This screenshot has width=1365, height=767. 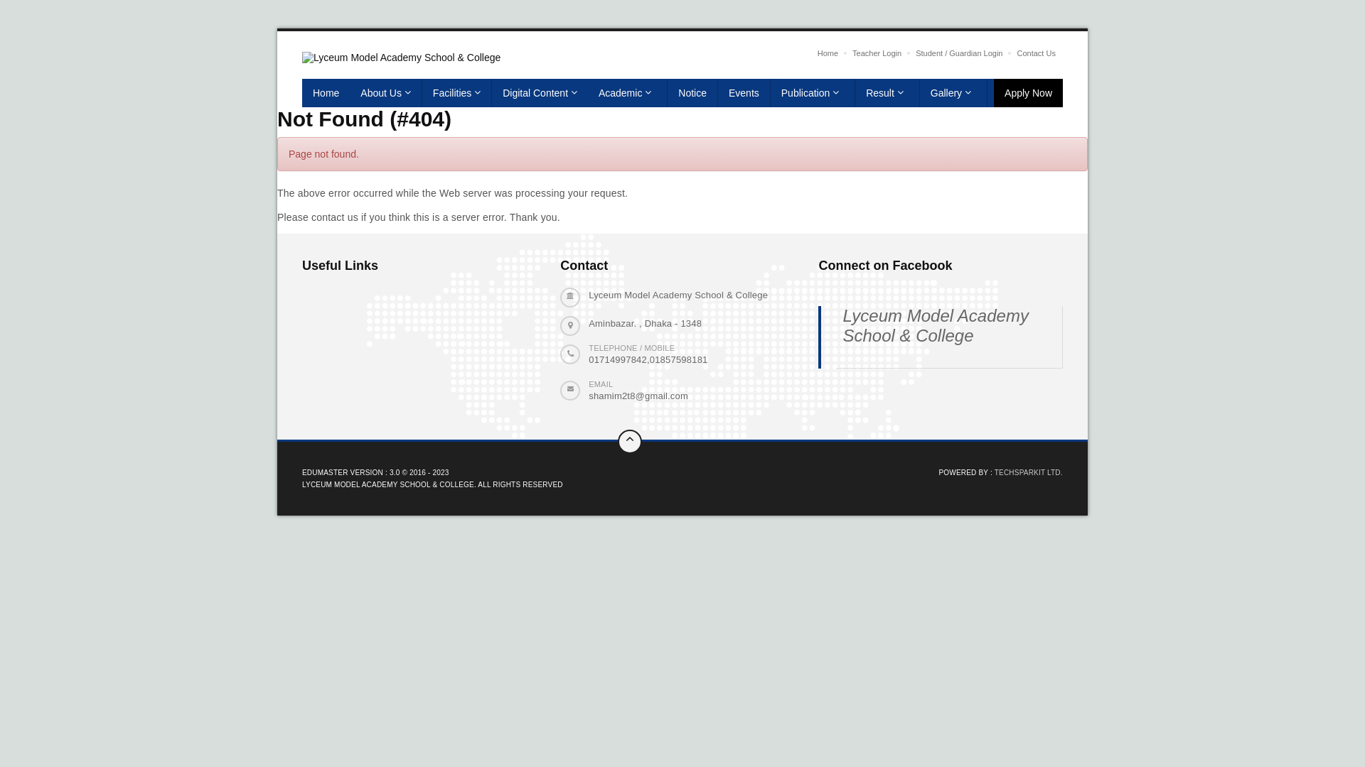 I want to click on Contact Us, so click(x=1036, y=53).